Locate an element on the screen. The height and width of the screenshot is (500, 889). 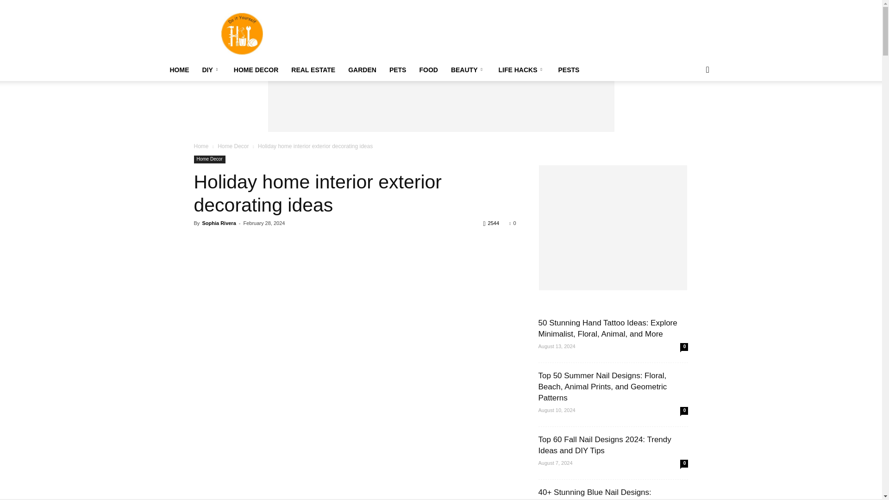
View all posts in Home Decor is located at coordinates (233, 146).